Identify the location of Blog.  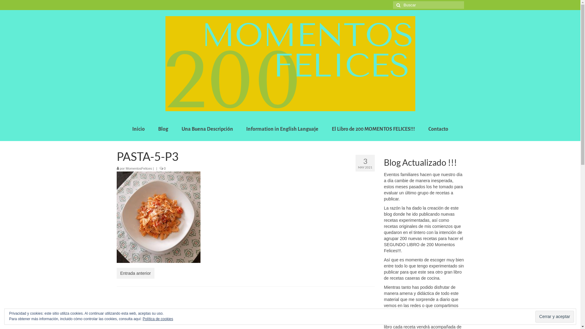
(163, 129).